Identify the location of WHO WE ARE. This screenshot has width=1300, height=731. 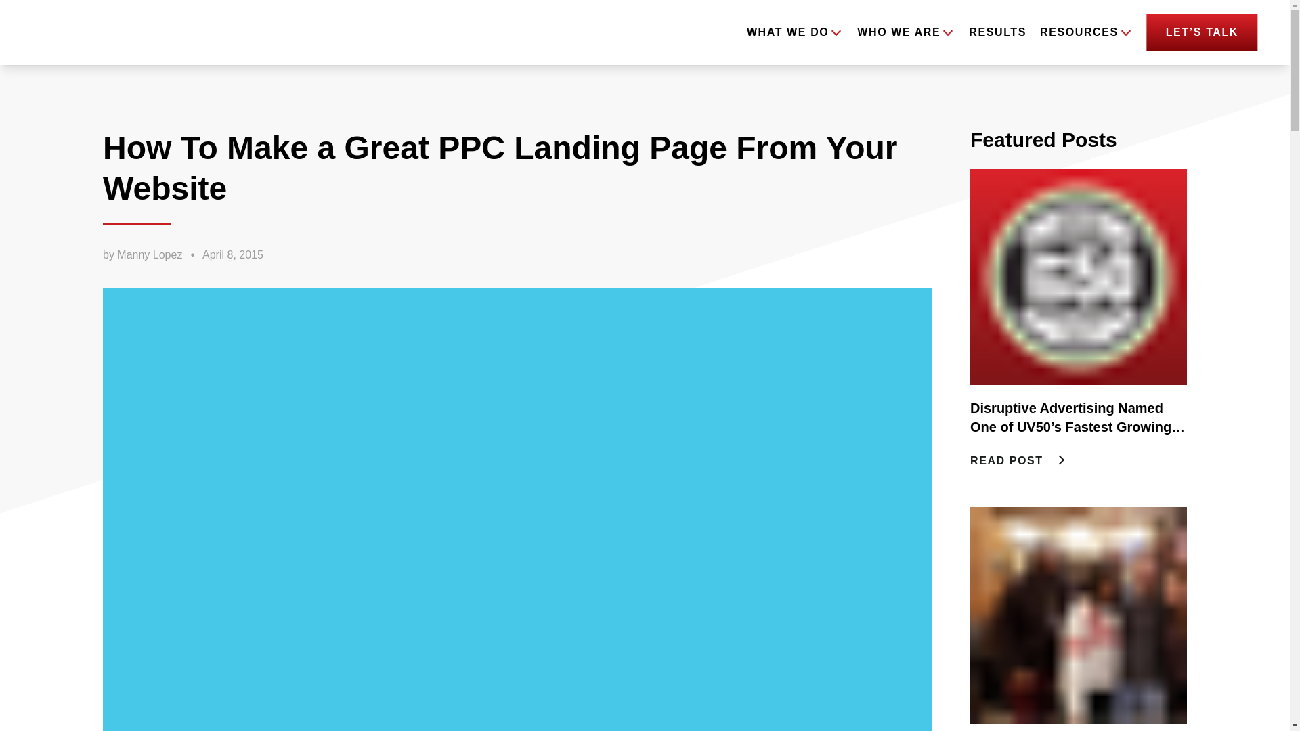
(898, 32).